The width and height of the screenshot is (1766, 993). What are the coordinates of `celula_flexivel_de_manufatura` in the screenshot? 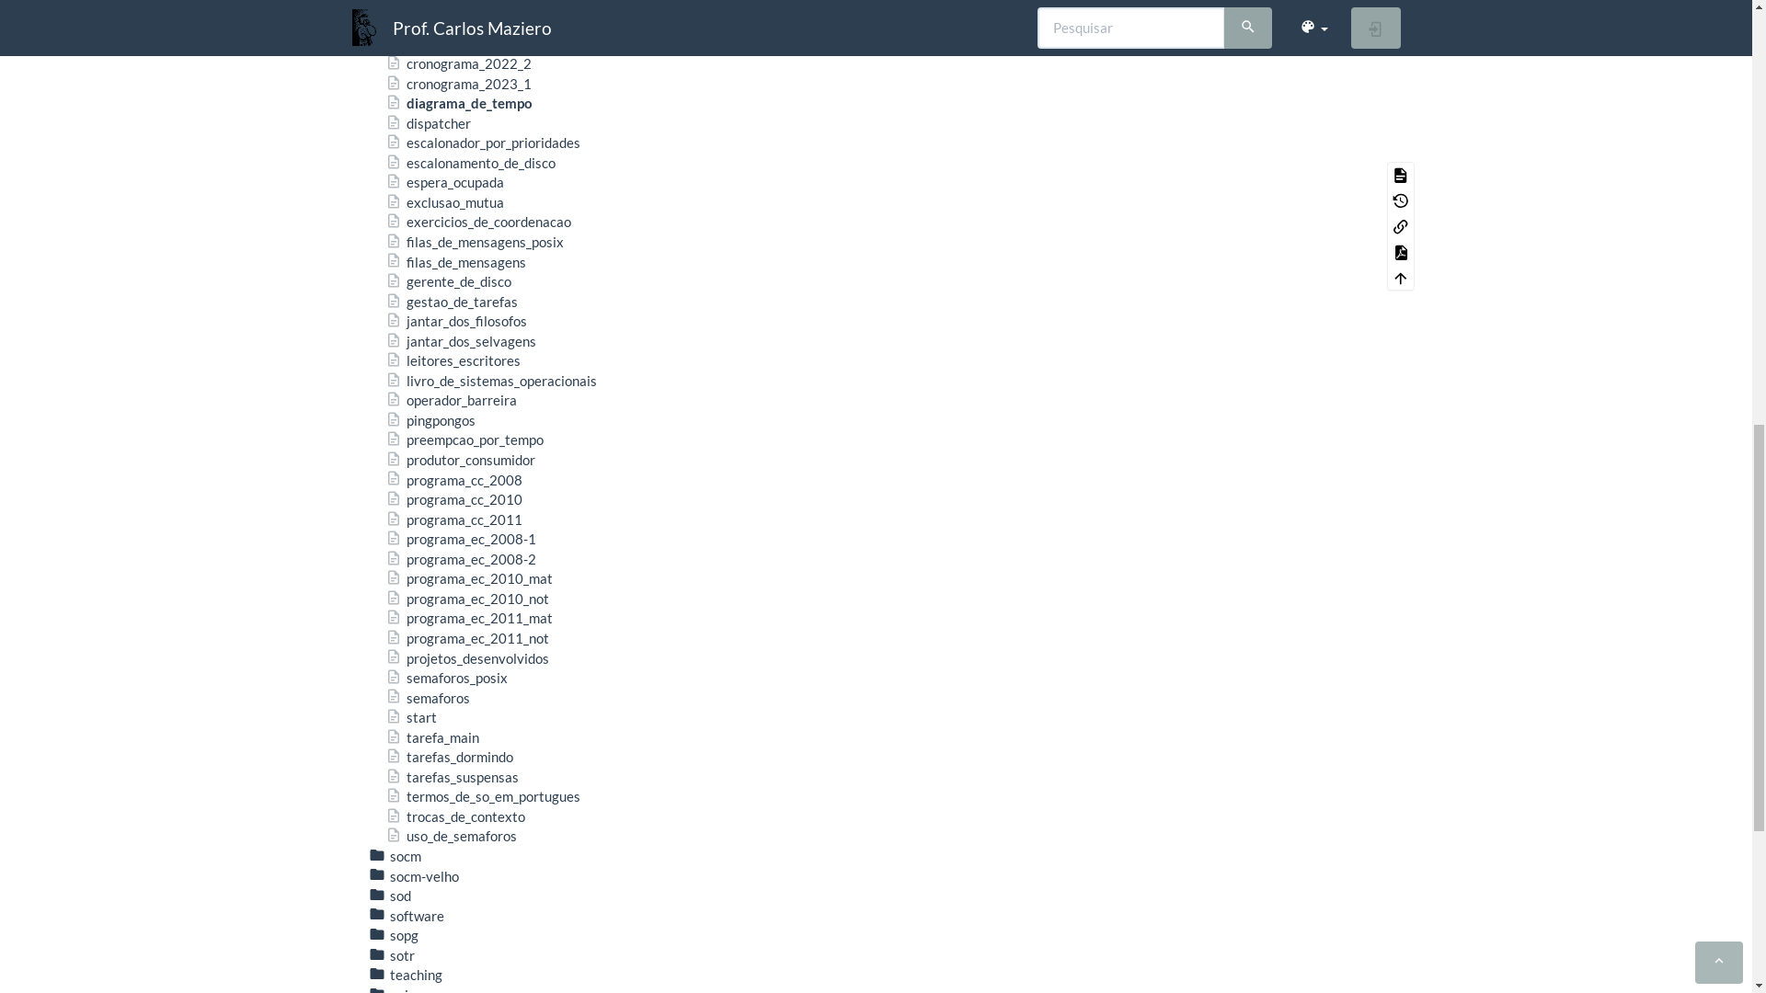 It's located at (487, 632).